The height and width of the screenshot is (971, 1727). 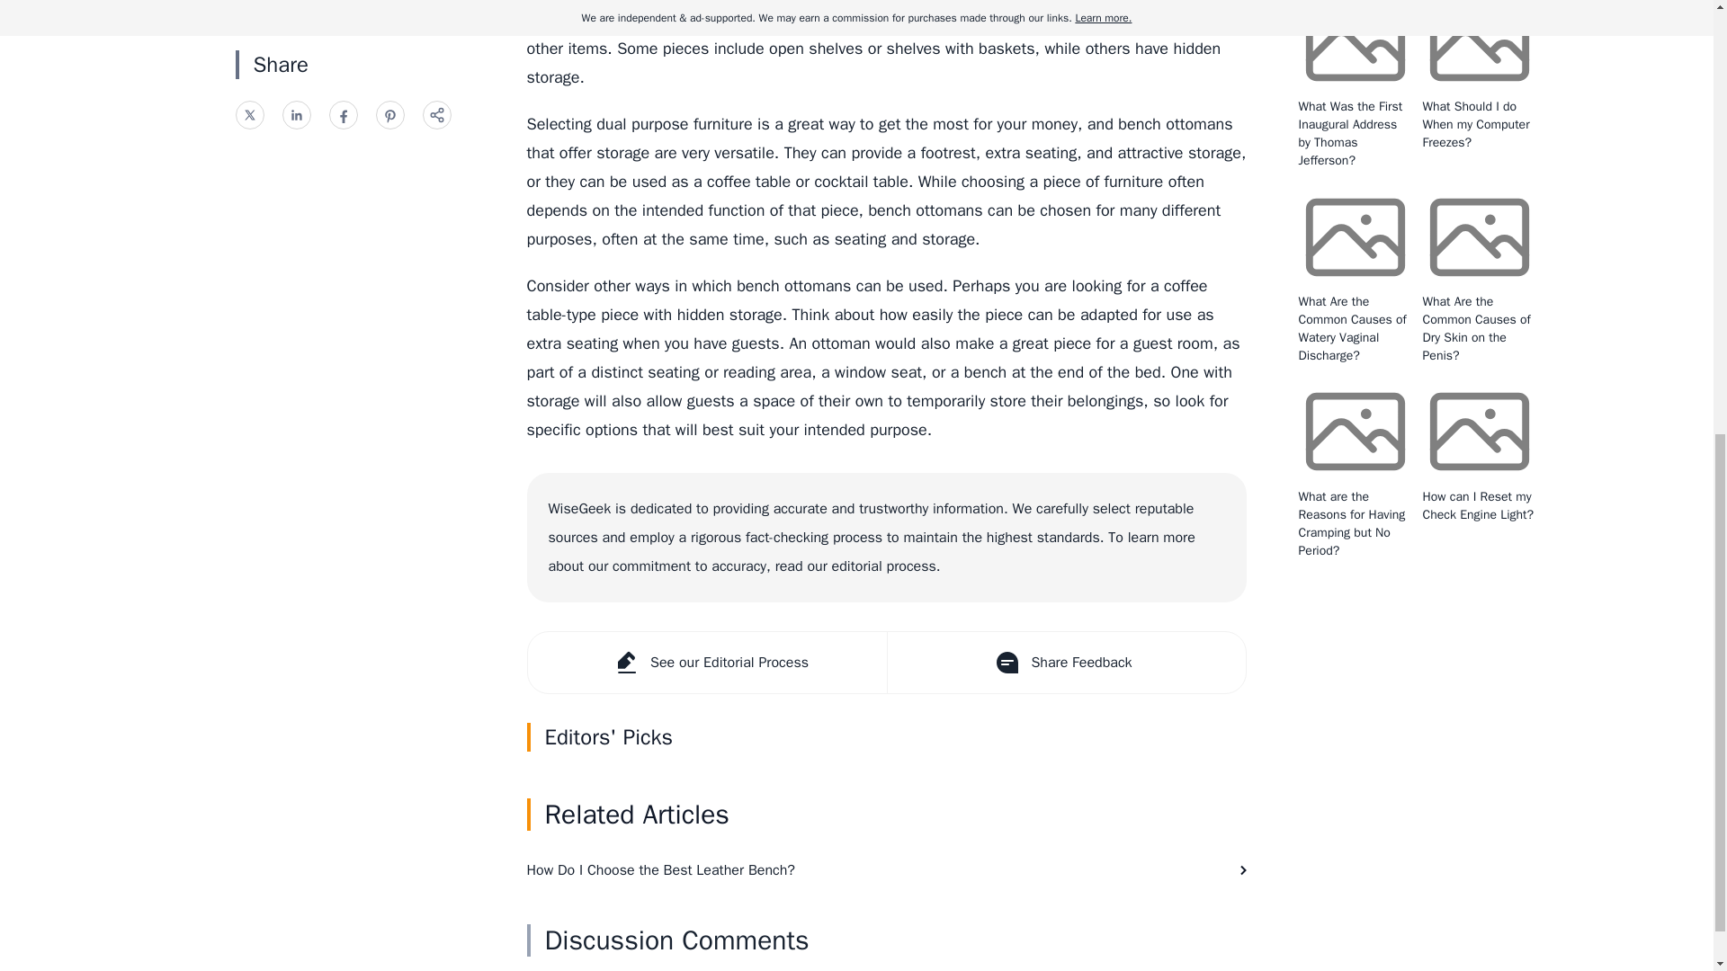 I want to click on See our Editorial Process, so click(x=705, y=663).